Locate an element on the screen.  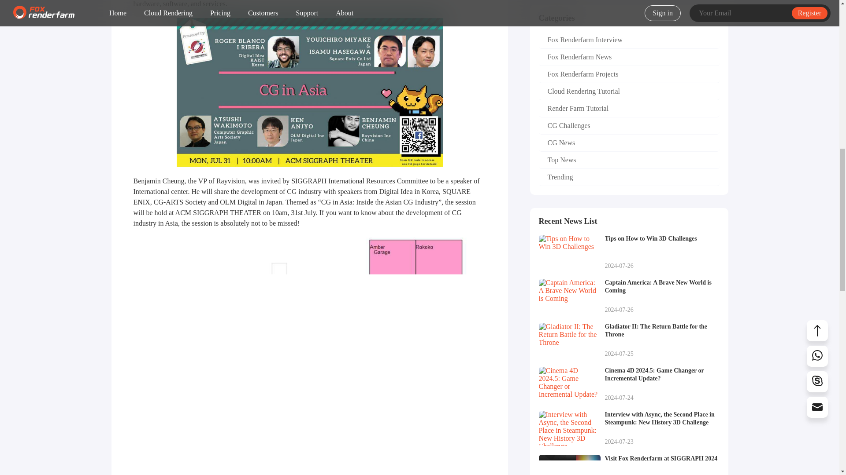
Trending is located at coordinates (628, 178).